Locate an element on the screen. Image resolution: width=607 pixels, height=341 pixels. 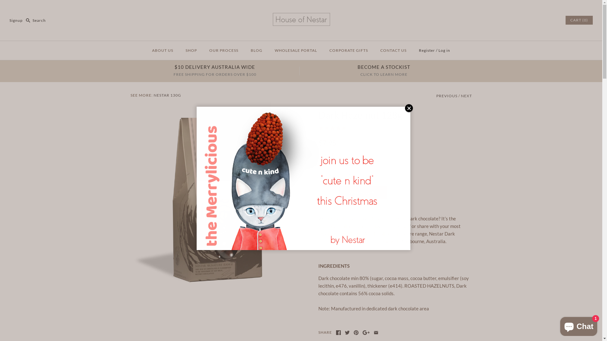
CONTACT US is located at coordinates (393, 51).